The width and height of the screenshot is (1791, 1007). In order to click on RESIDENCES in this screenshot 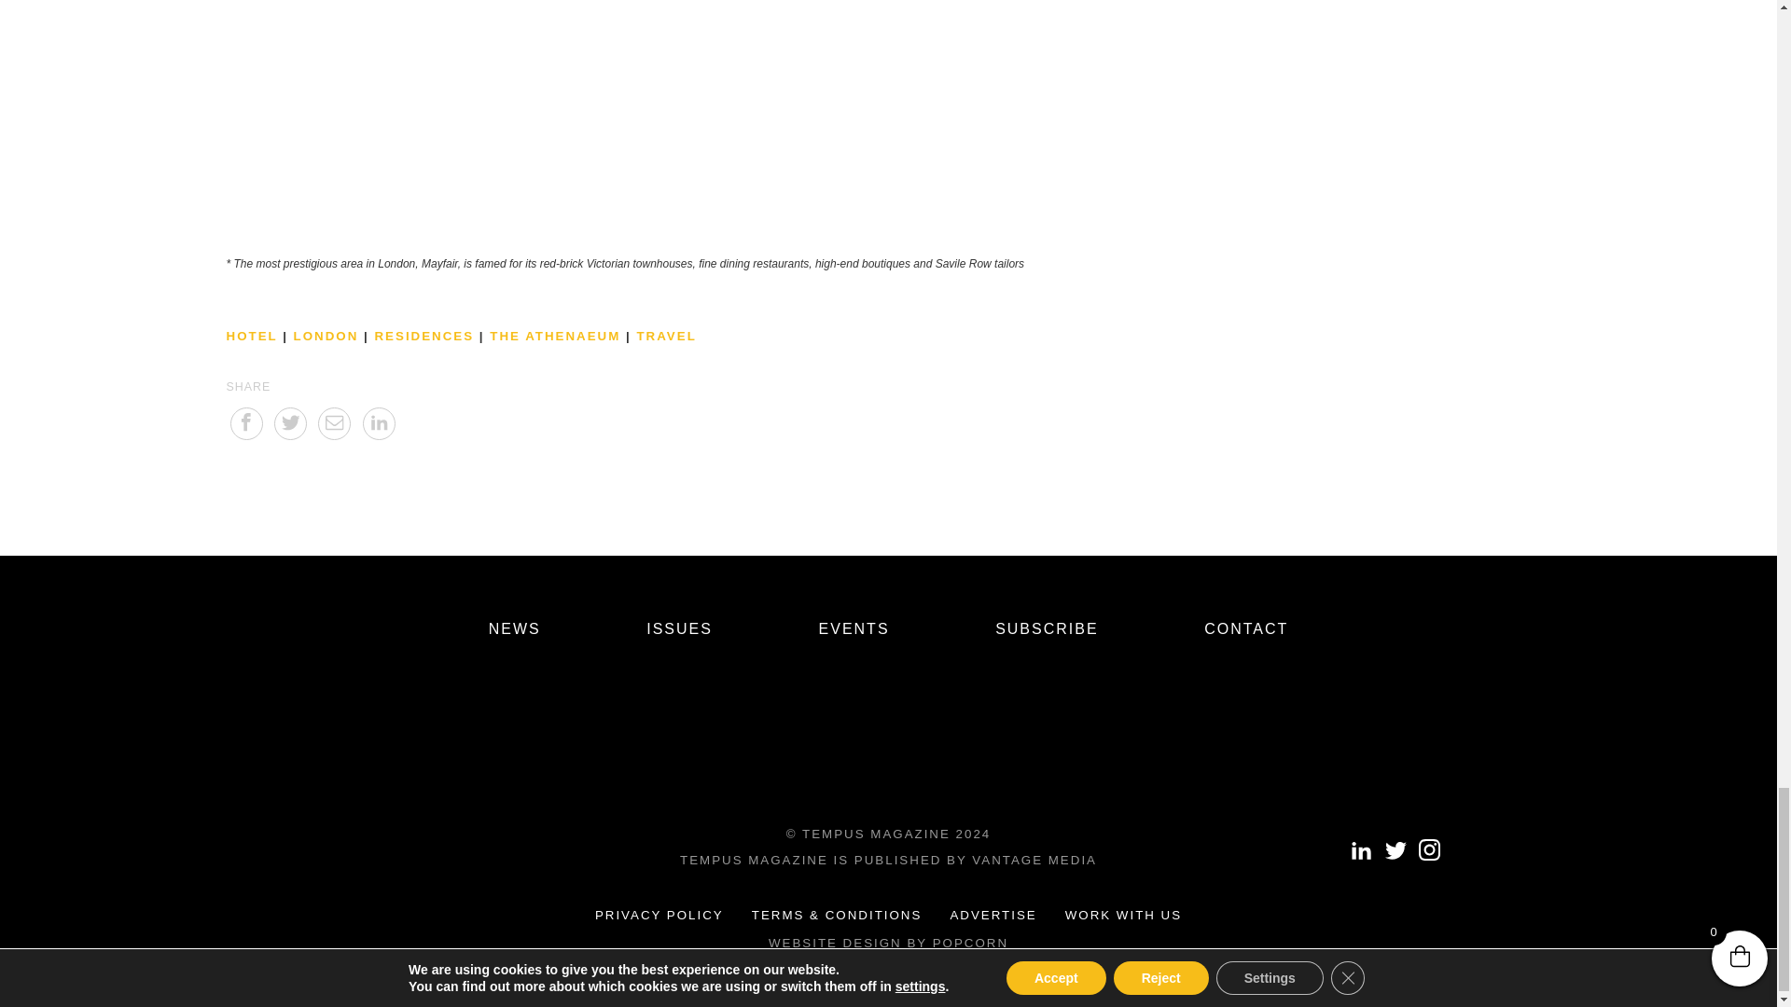, I will do `click(423, 336)`.